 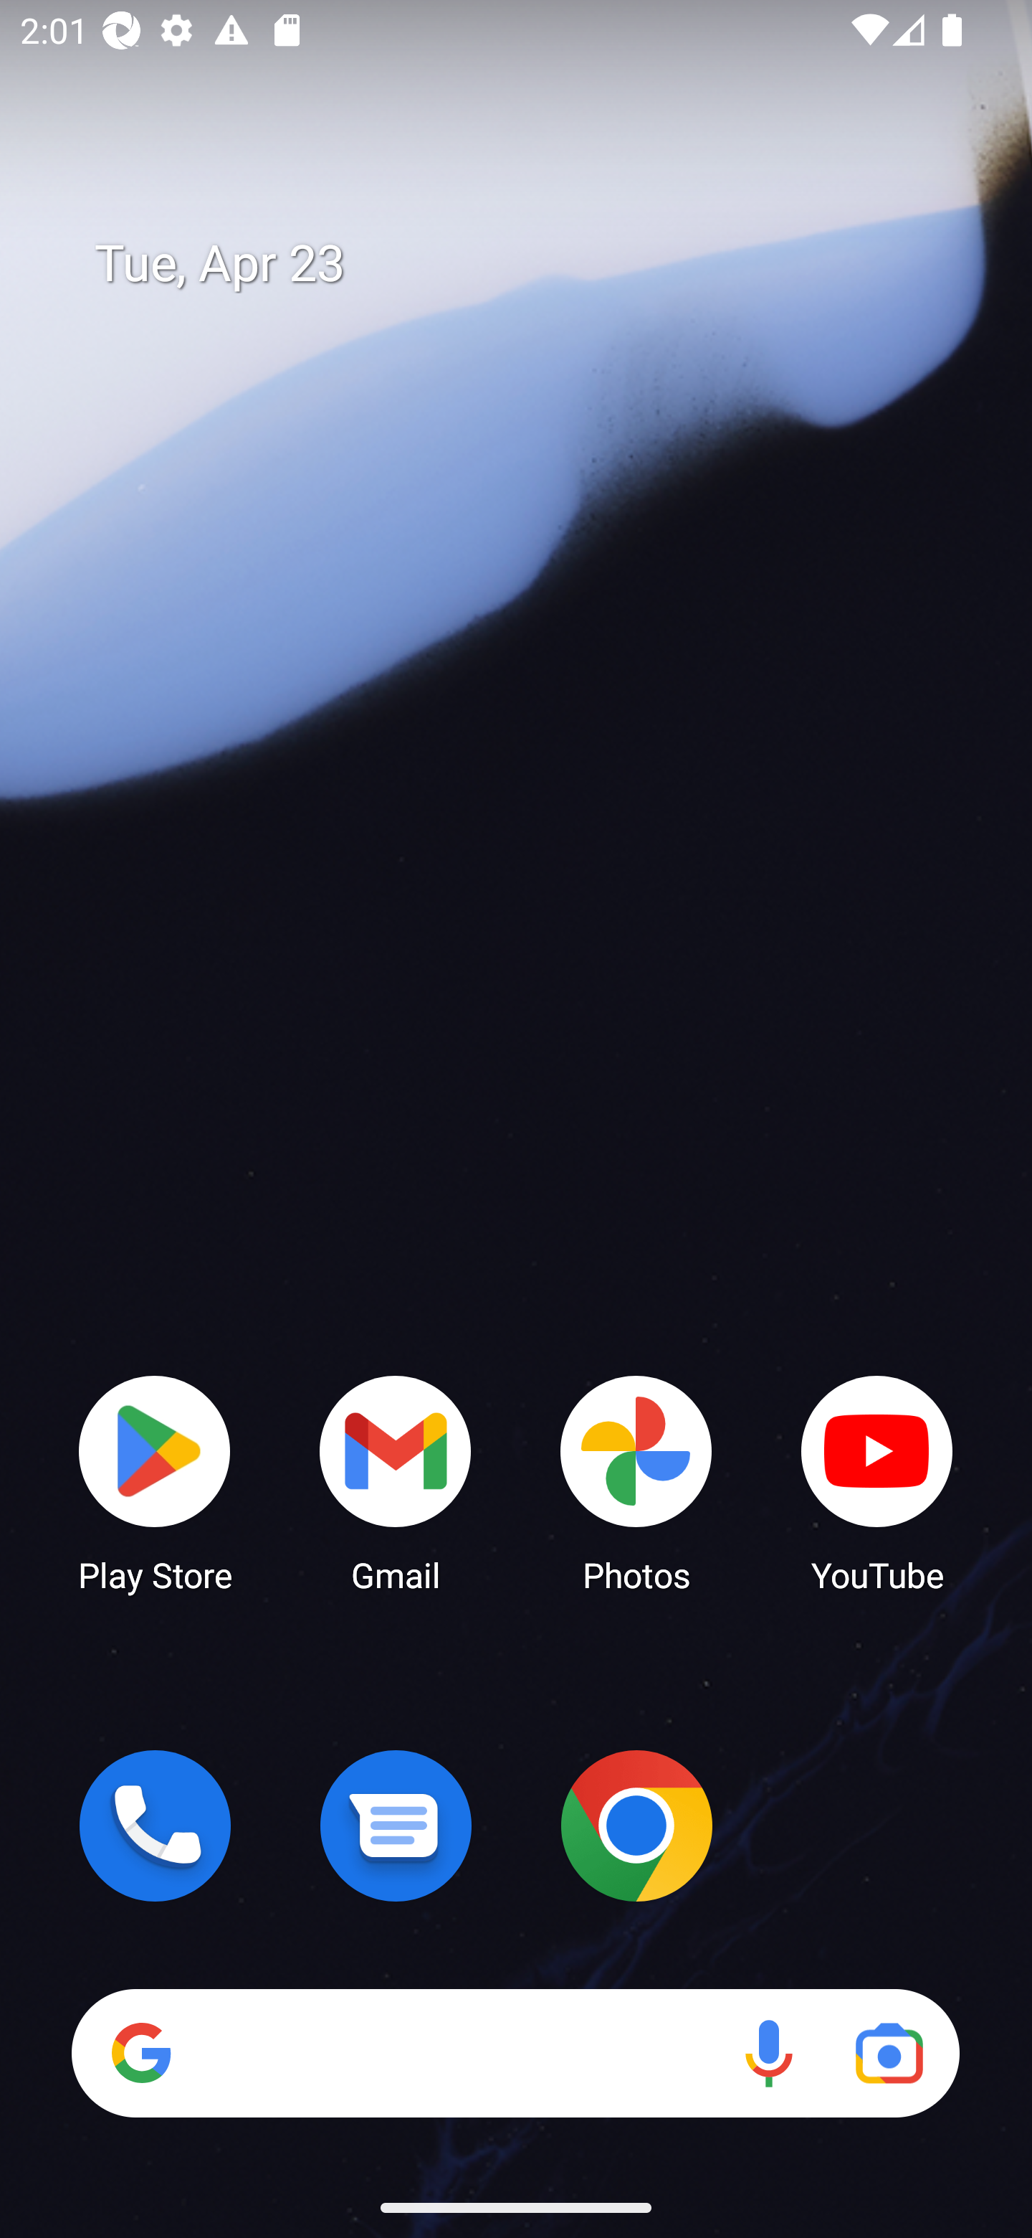 I want to click on Voice search, so click(x=768, y=2053).